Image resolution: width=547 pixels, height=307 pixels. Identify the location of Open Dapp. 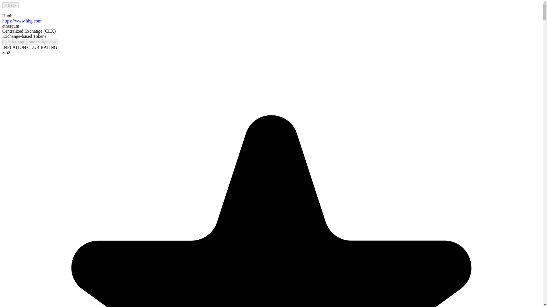
(14, 42).